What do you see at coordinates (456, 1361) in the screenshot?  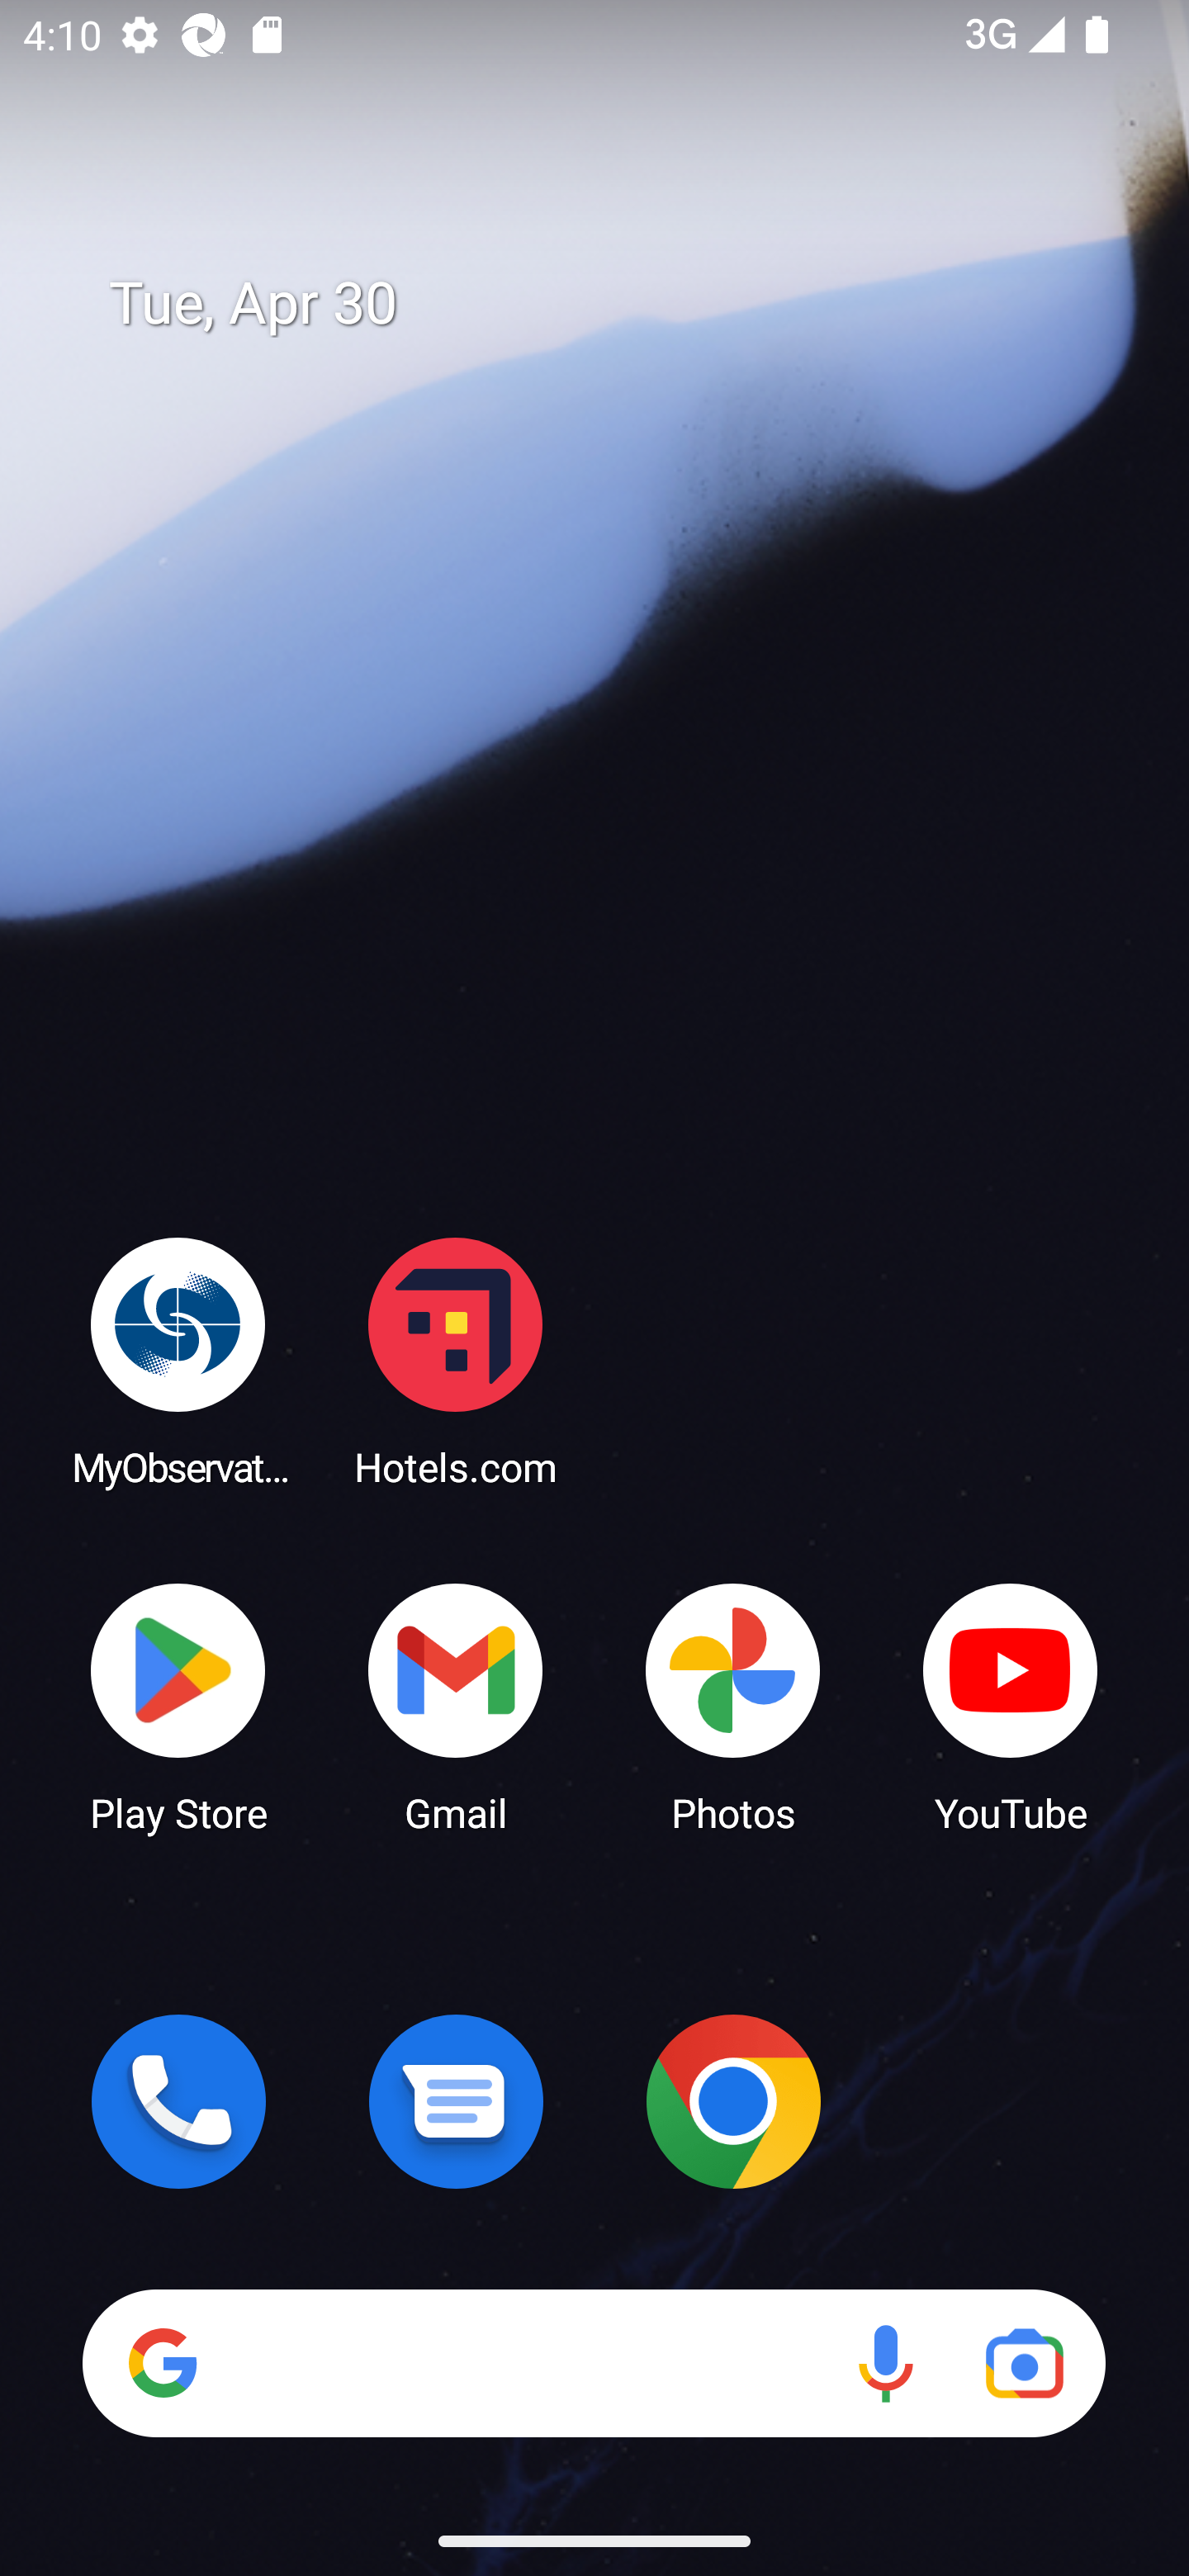 I see `Hotels.com` at bounding box center [456, 1361].